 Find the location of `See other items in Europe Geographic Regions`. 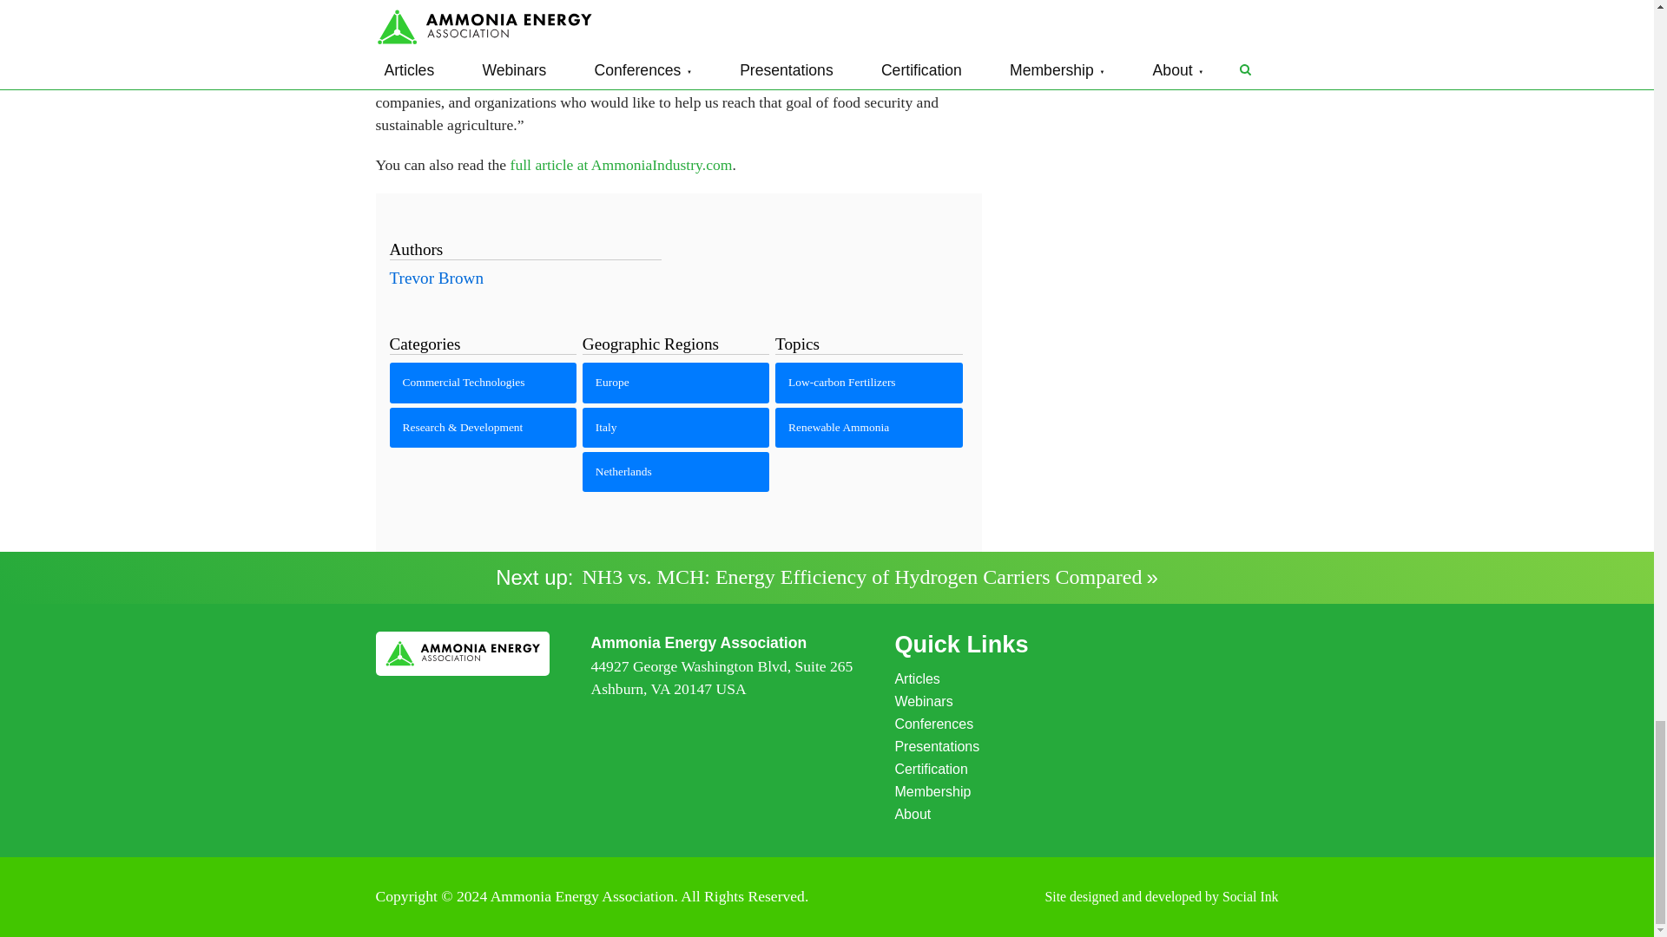

See other items in Europe Geographic Regions is located at coordinates (675, 382).